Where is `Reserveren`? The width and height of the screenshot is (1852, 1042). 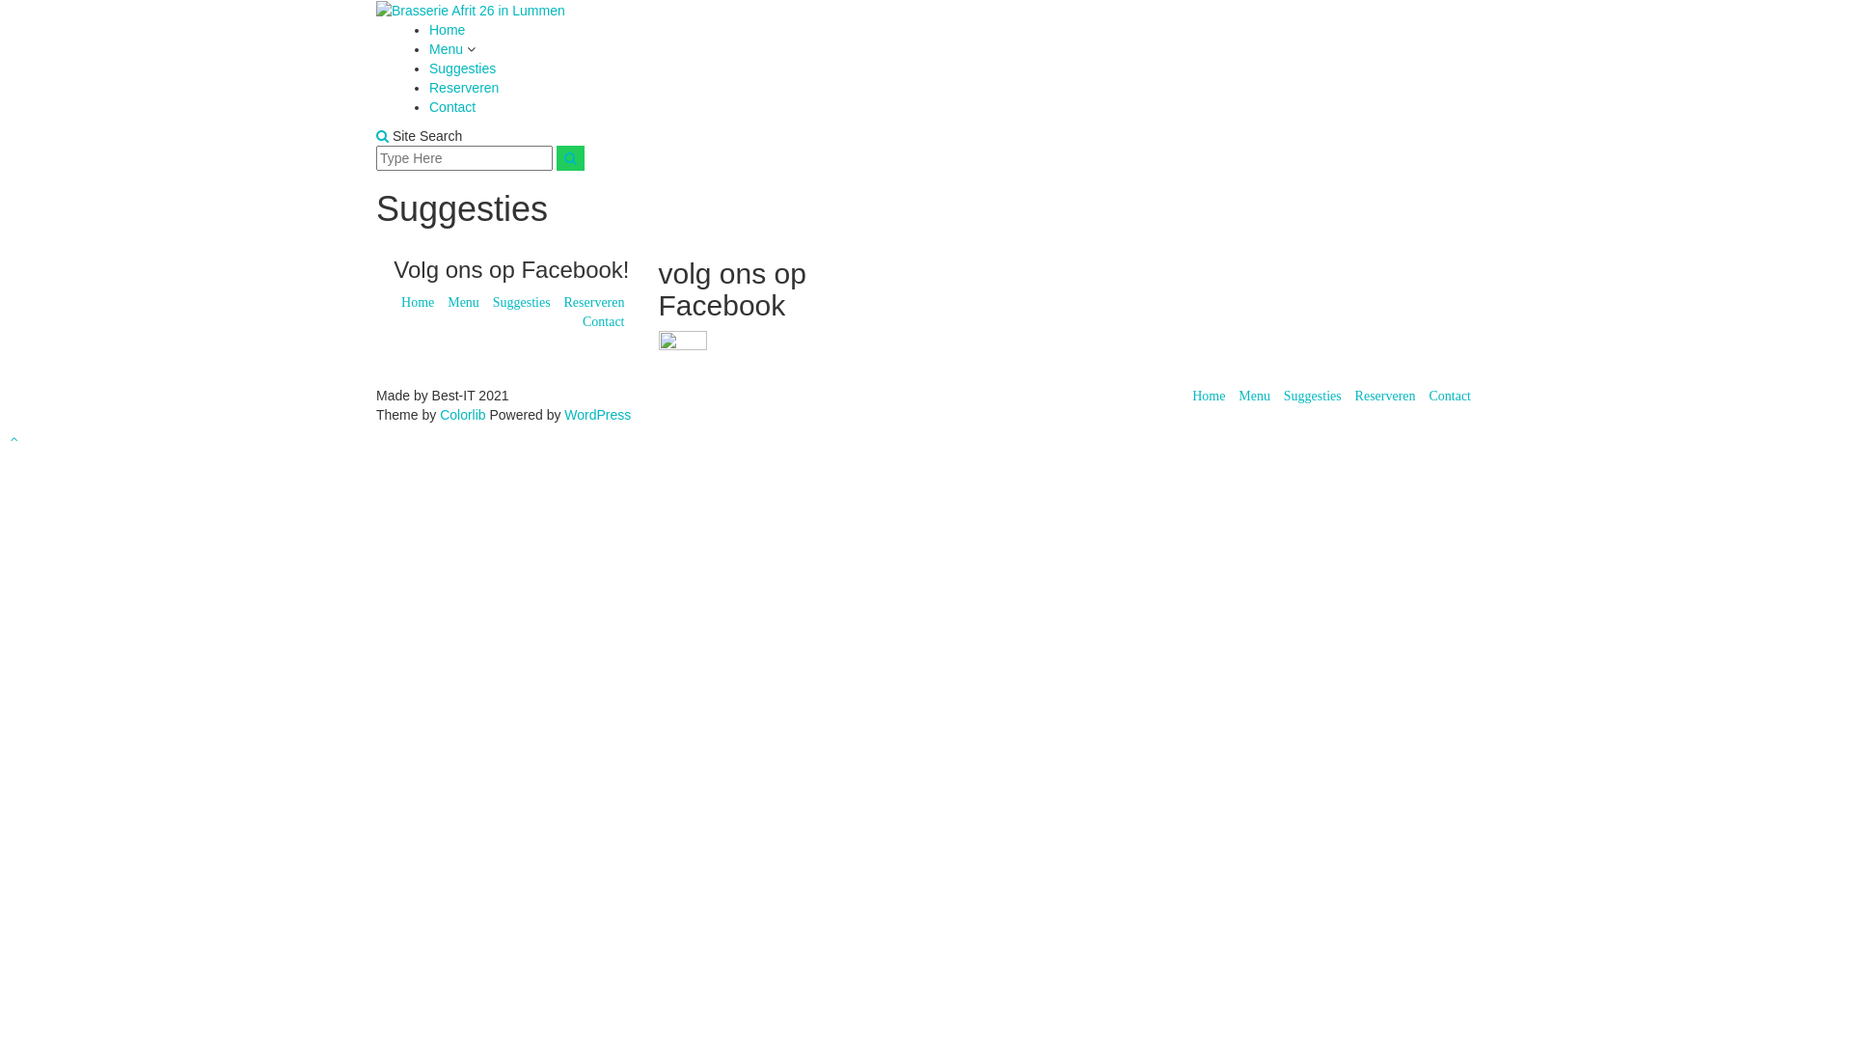
Reserveren is located at coordinates (594, 302).